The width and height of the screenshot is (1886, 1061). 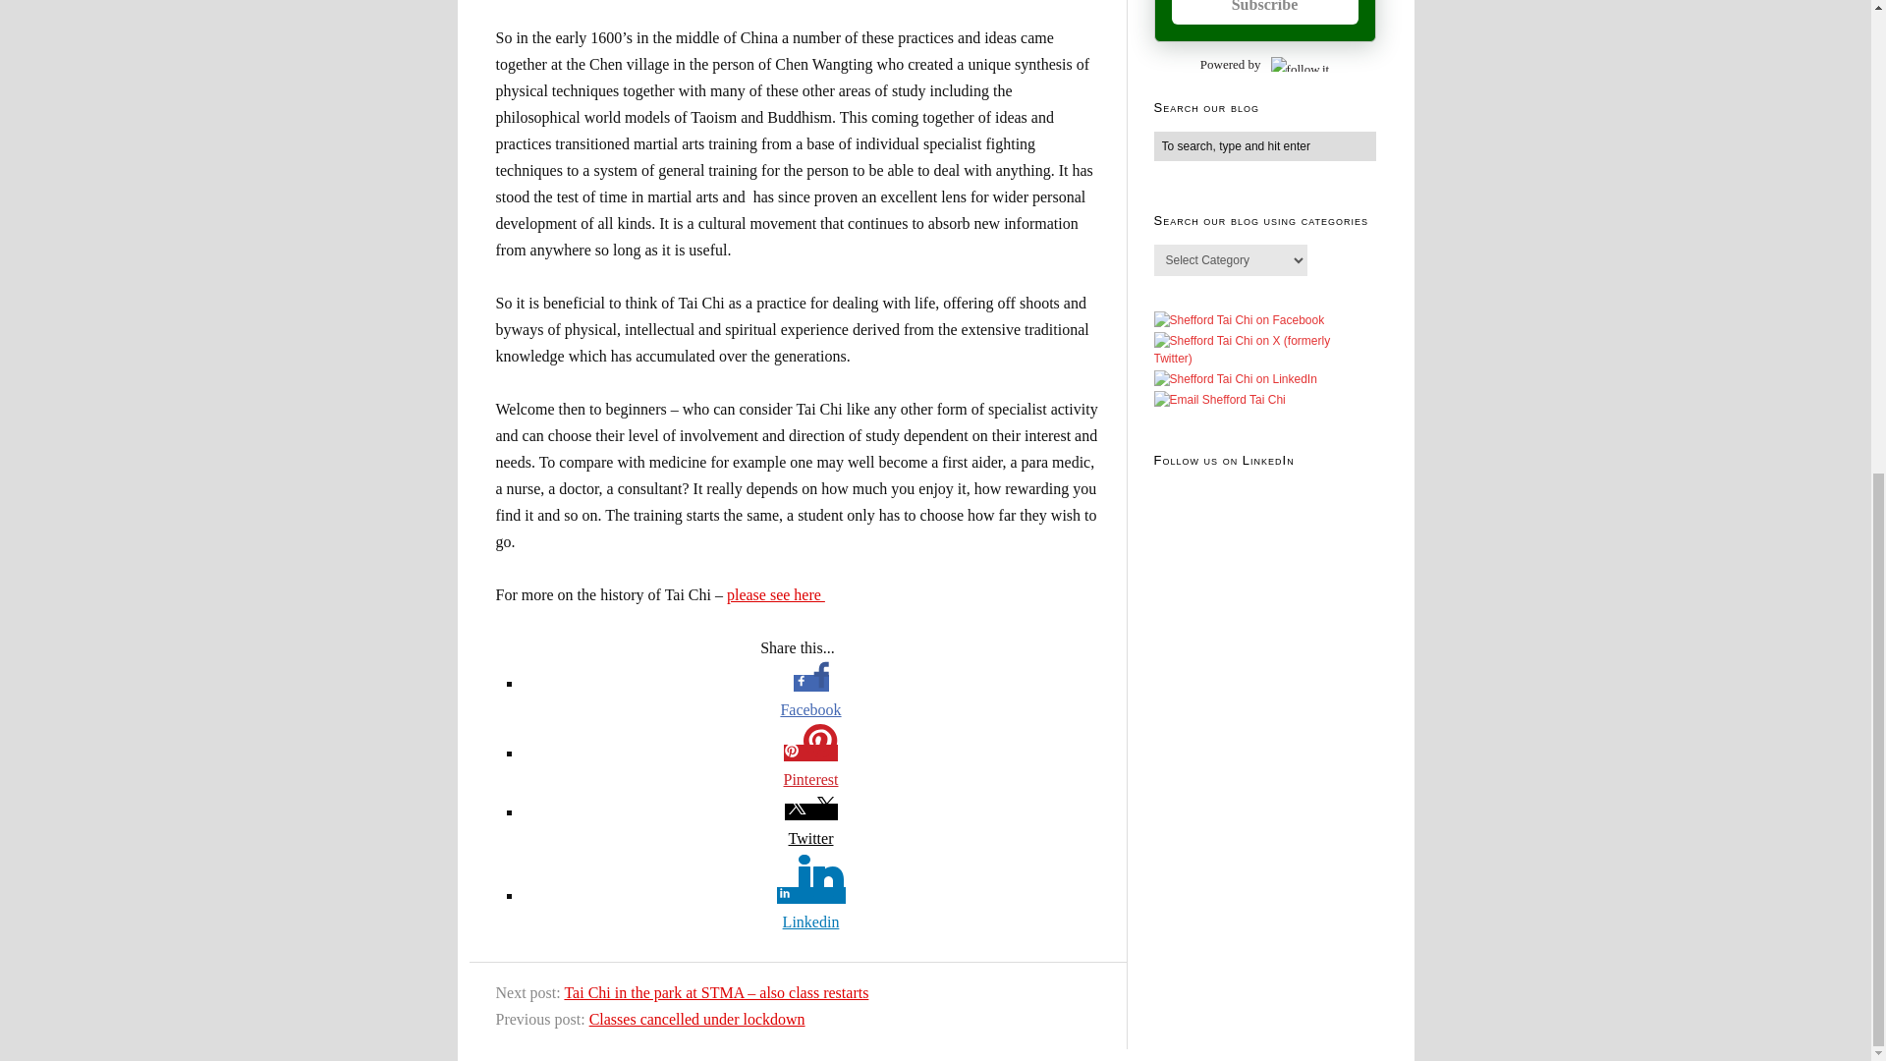 I want to click on Shefford Tai Chi on Facebook, so click(x=1238, y=320).